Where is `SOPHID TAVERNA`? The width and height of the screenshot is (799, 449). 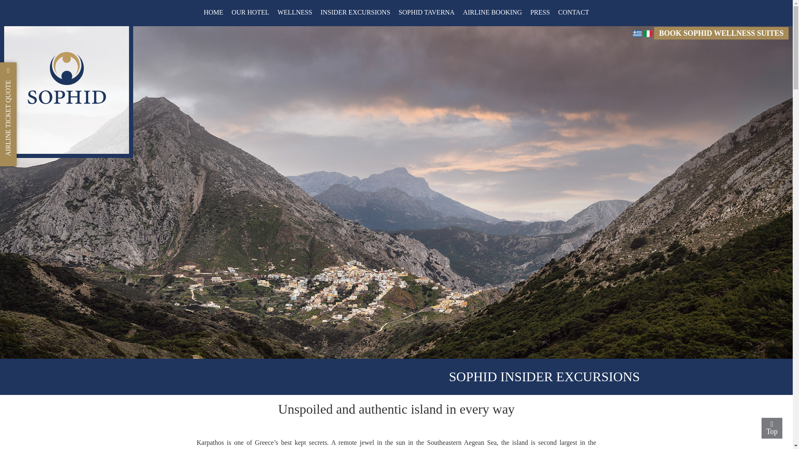
SOPHID TAVERNA is located at coordinates (427, 13).